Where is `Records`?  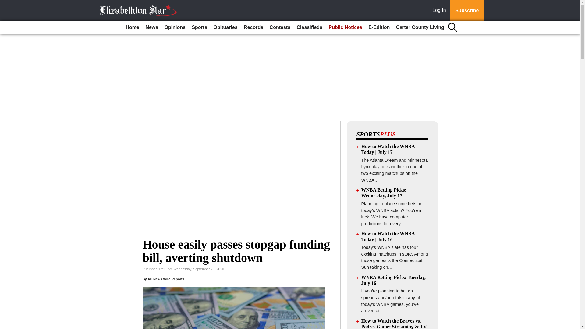
Records is located at coordinates (253, 27).